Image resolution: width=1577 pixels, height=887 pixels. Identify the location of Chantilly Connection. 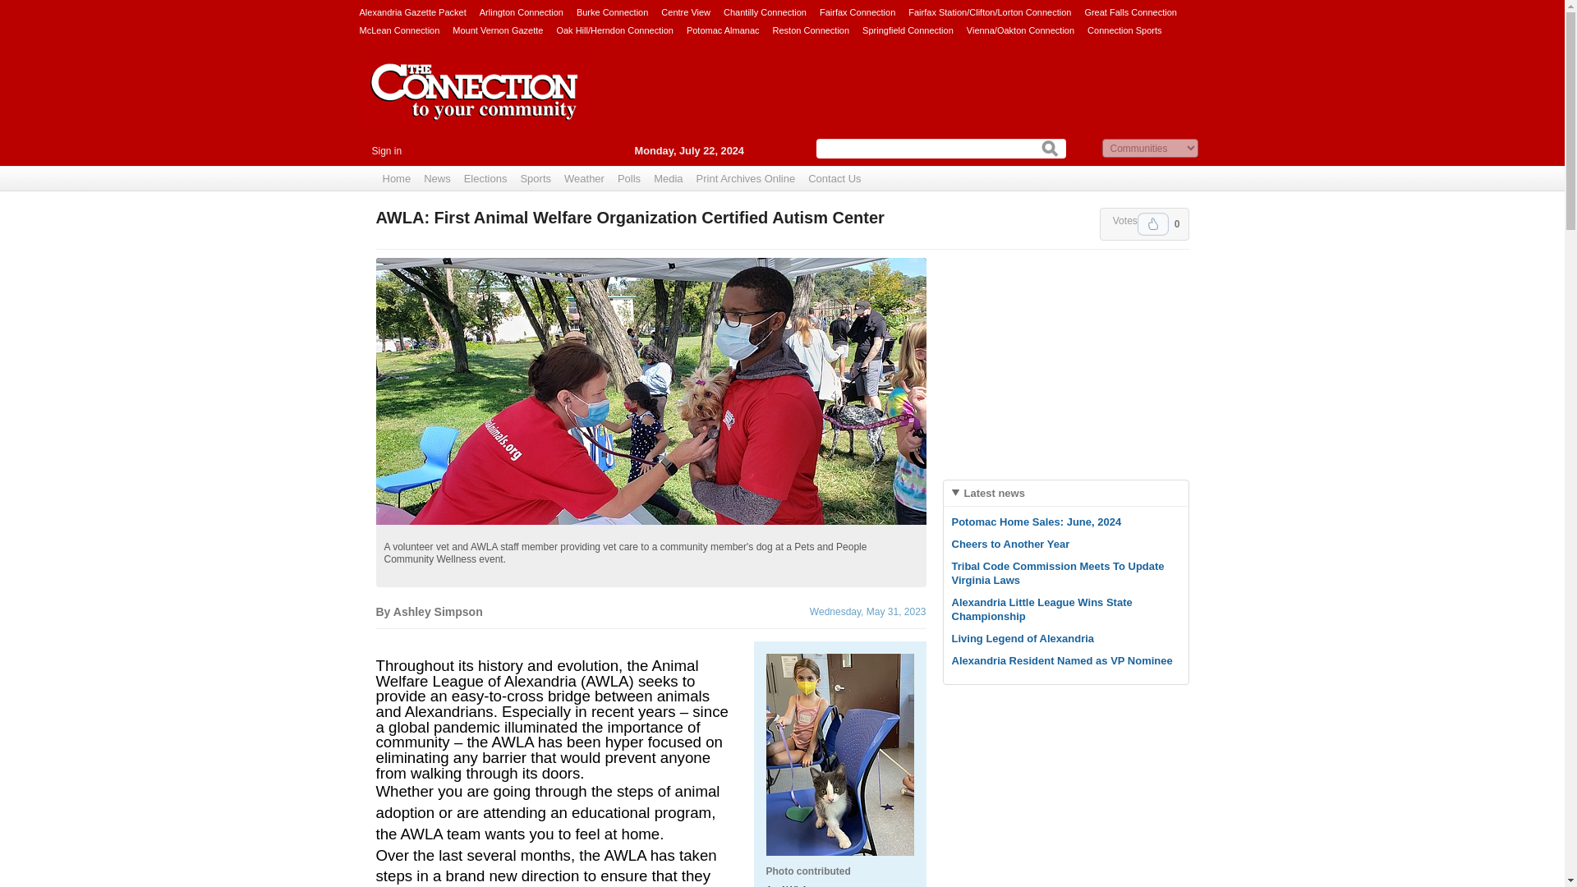
(765, 11).